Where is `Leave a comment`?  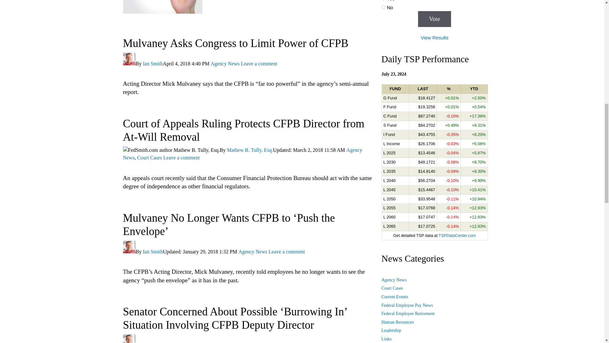
Leave a comment is located at coordinates (181, 158).